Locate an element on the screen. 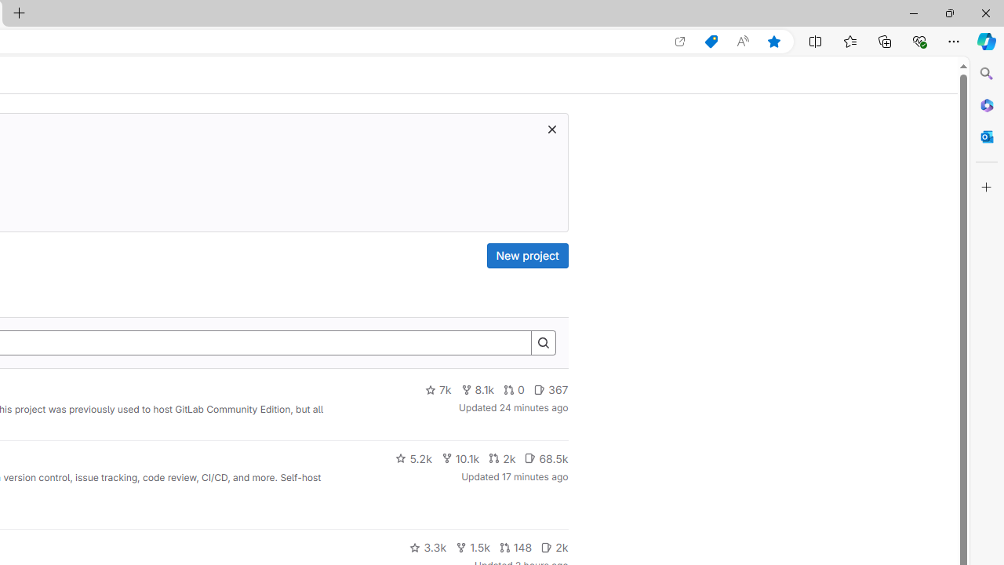  367 is located at coordinates (551, 390).